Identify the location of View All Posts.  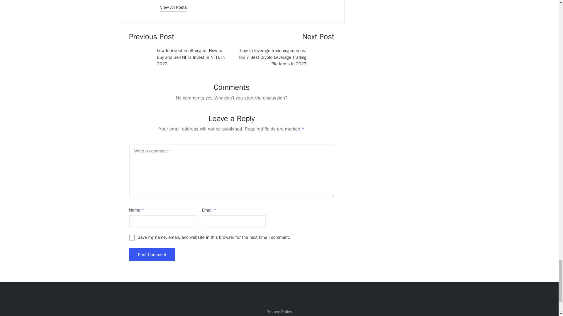
(173, 7).